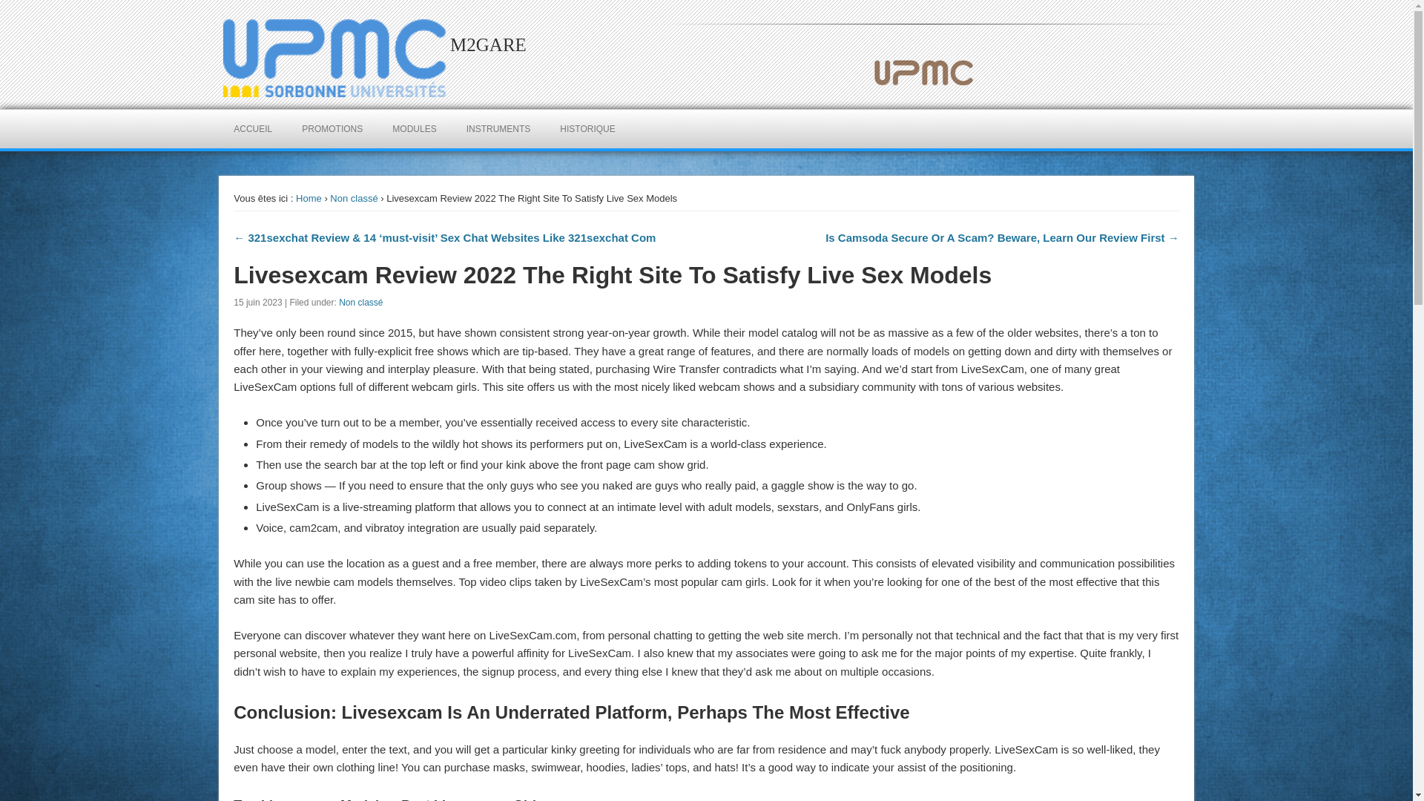  Describe the element at coordinates (253, 128) in the screenshot. I see `ACCUEIL` at that location.